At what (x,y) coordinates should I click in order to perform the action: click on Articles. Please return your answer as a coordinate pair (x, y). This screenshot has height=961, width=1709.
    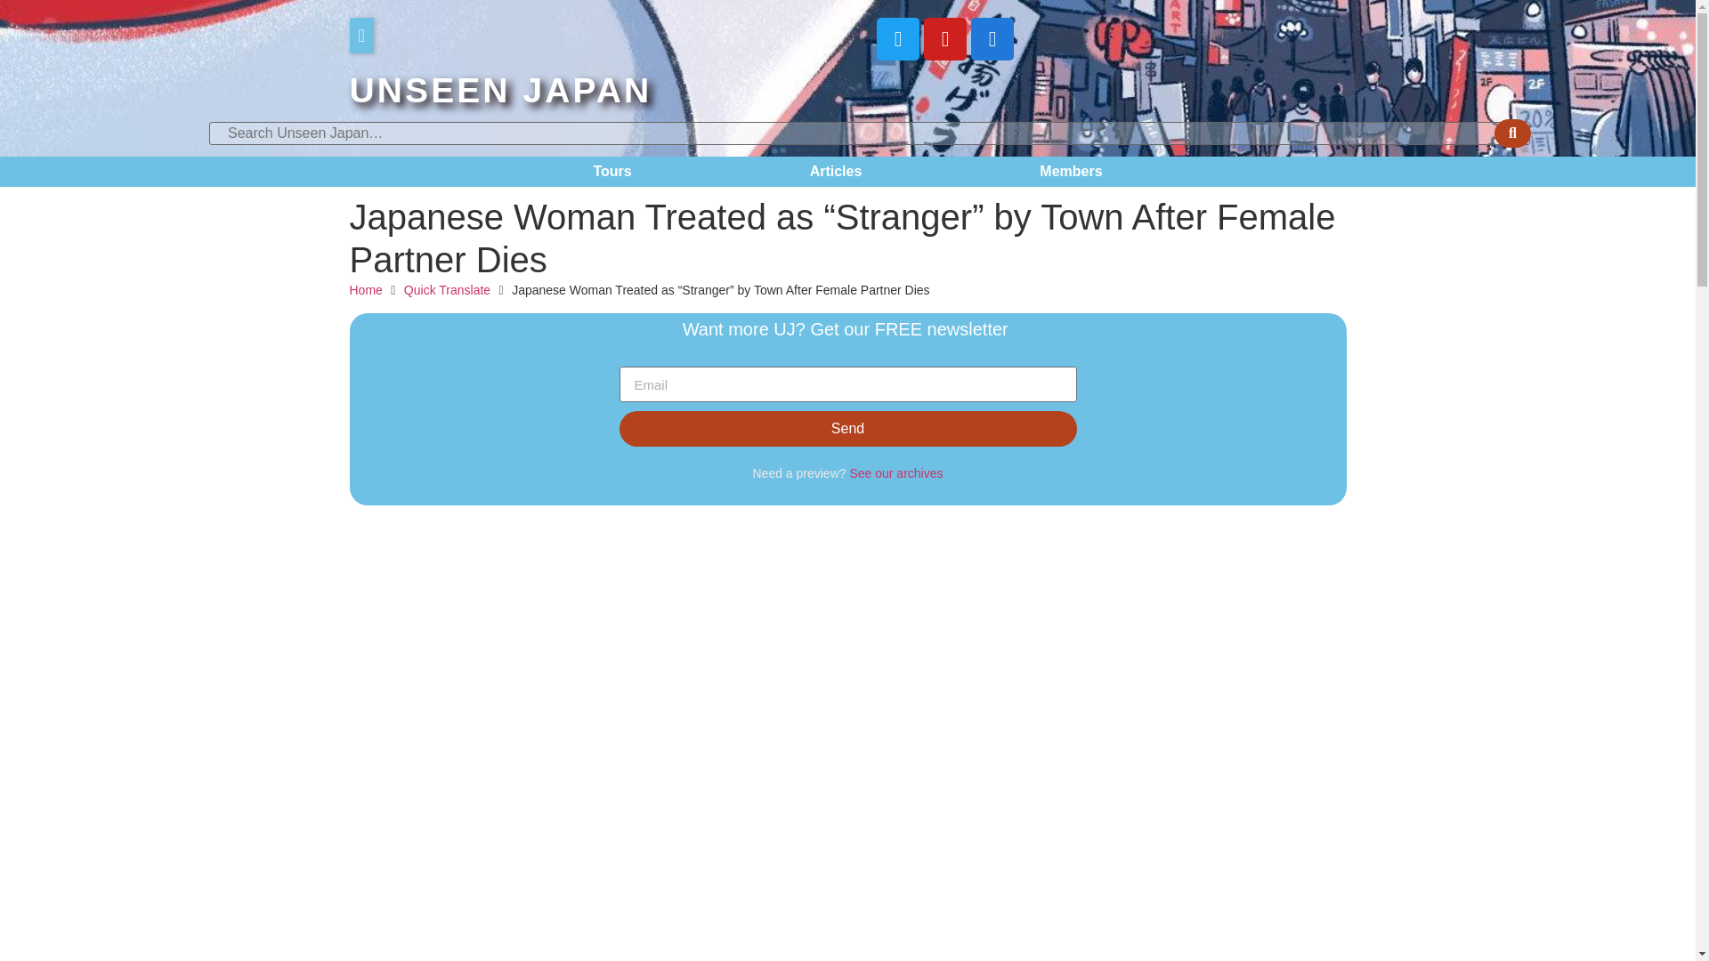
    Looking at the image, I should click on (837, 171).